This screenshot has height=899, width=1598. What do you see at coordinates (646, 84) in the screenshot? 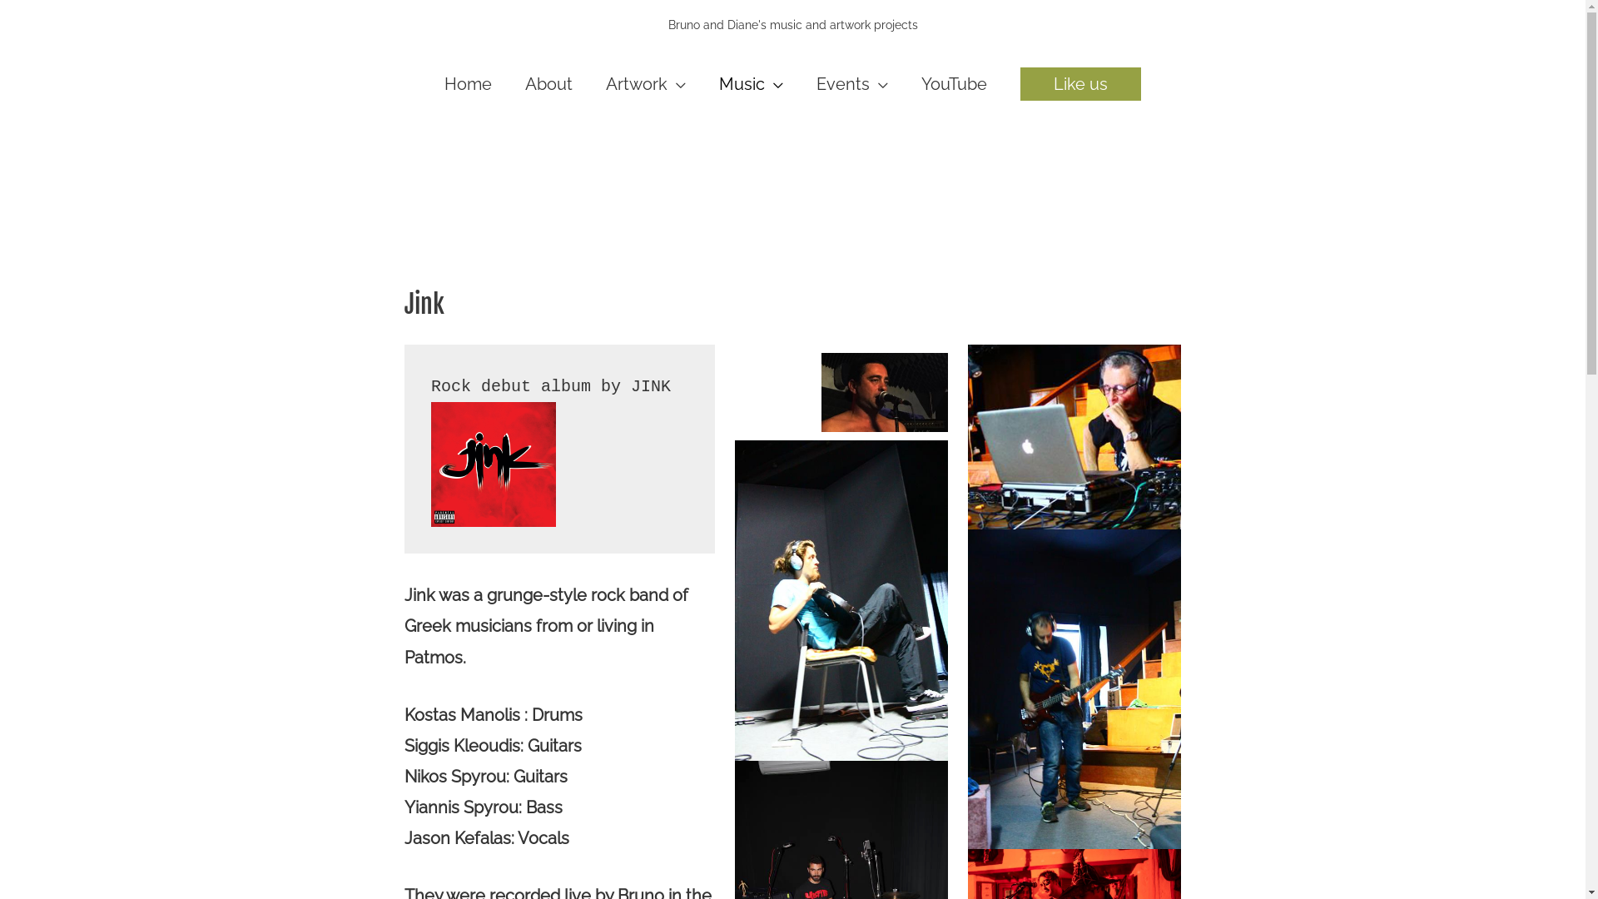
I see `Artwork` at bounding box center [646, 84].